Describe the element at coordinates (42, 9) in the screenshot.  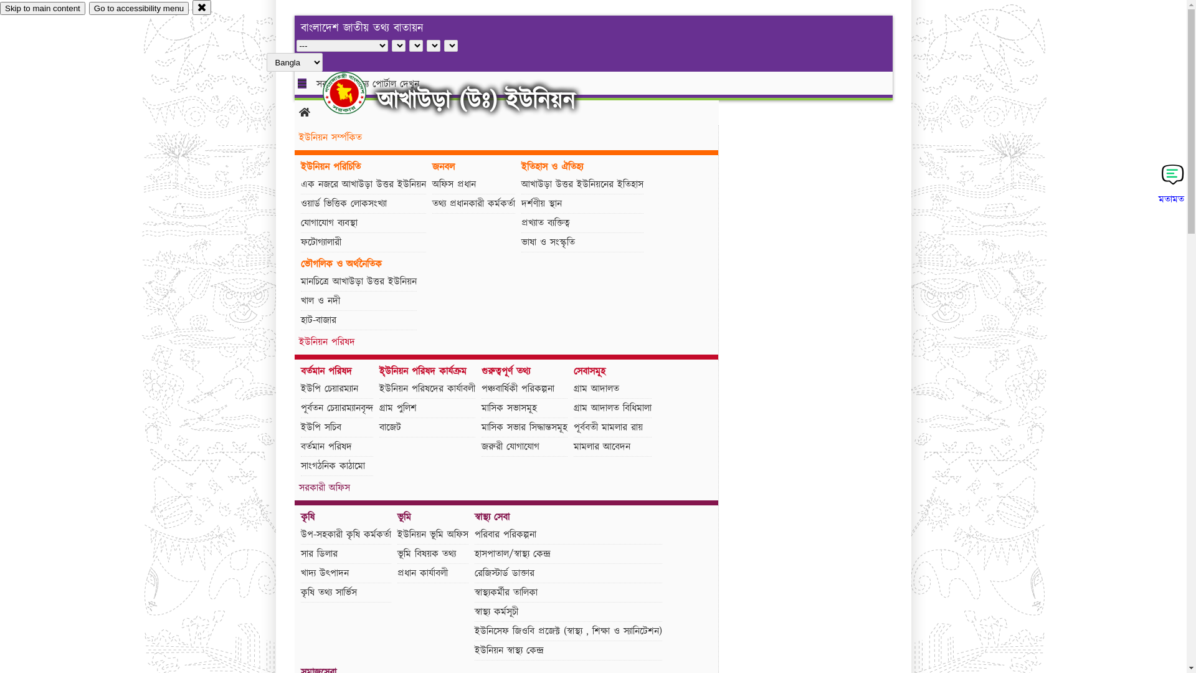
I see `Skip to main content` at that location.